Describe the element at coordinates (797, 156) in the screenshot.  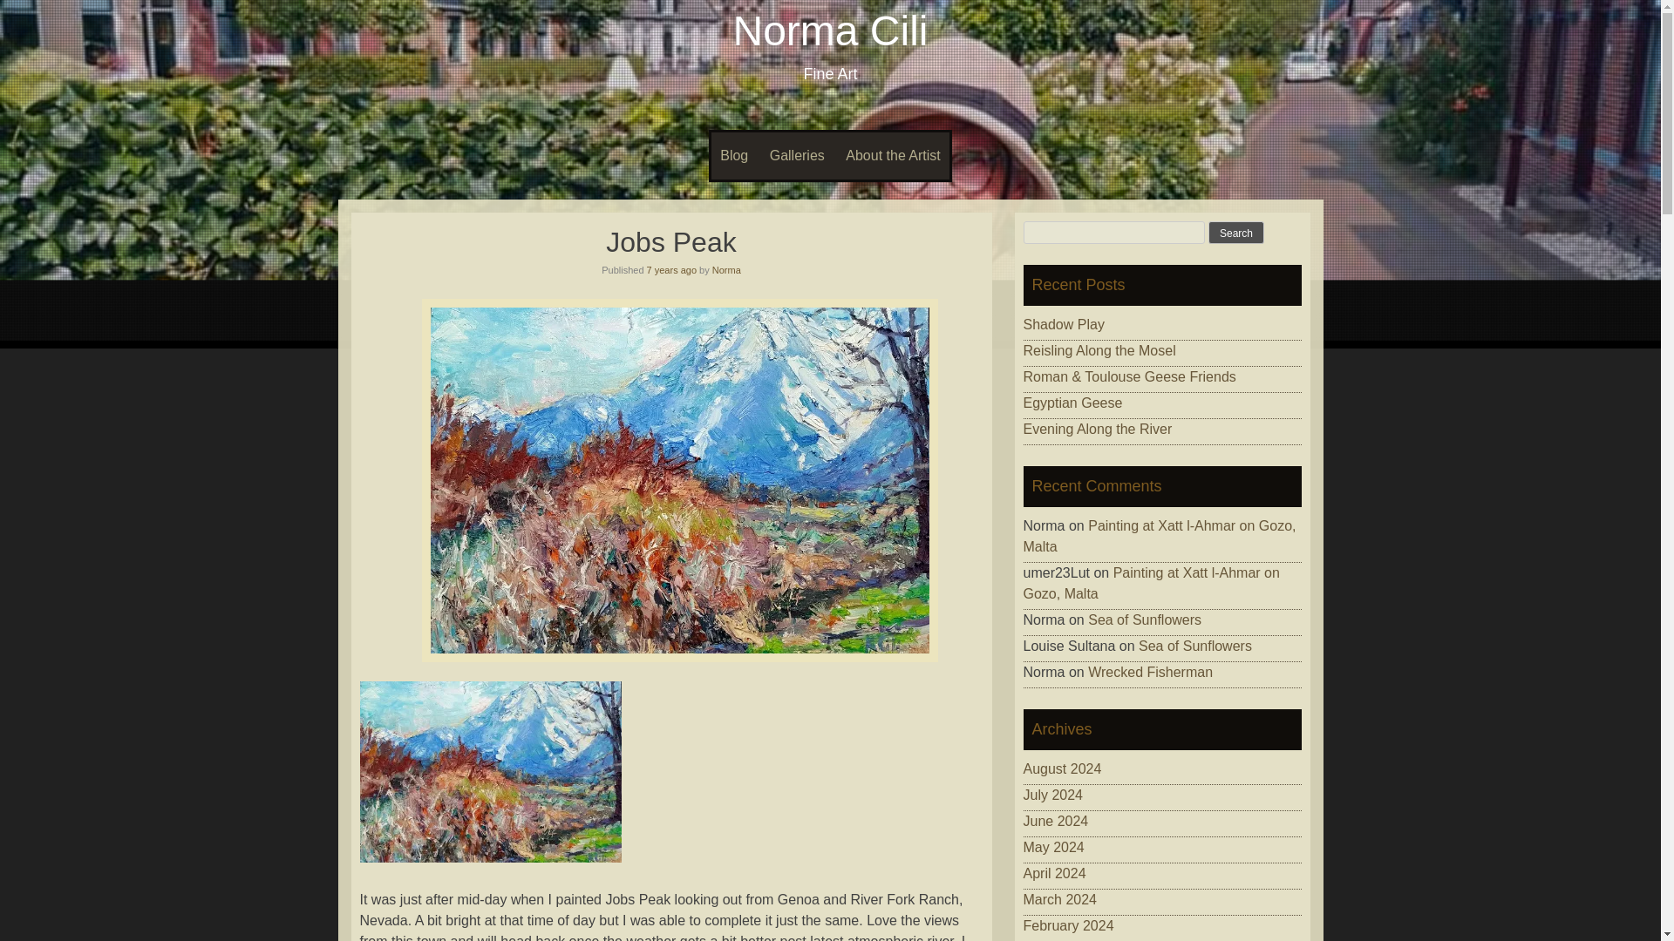
I see `Galleries` at that location.